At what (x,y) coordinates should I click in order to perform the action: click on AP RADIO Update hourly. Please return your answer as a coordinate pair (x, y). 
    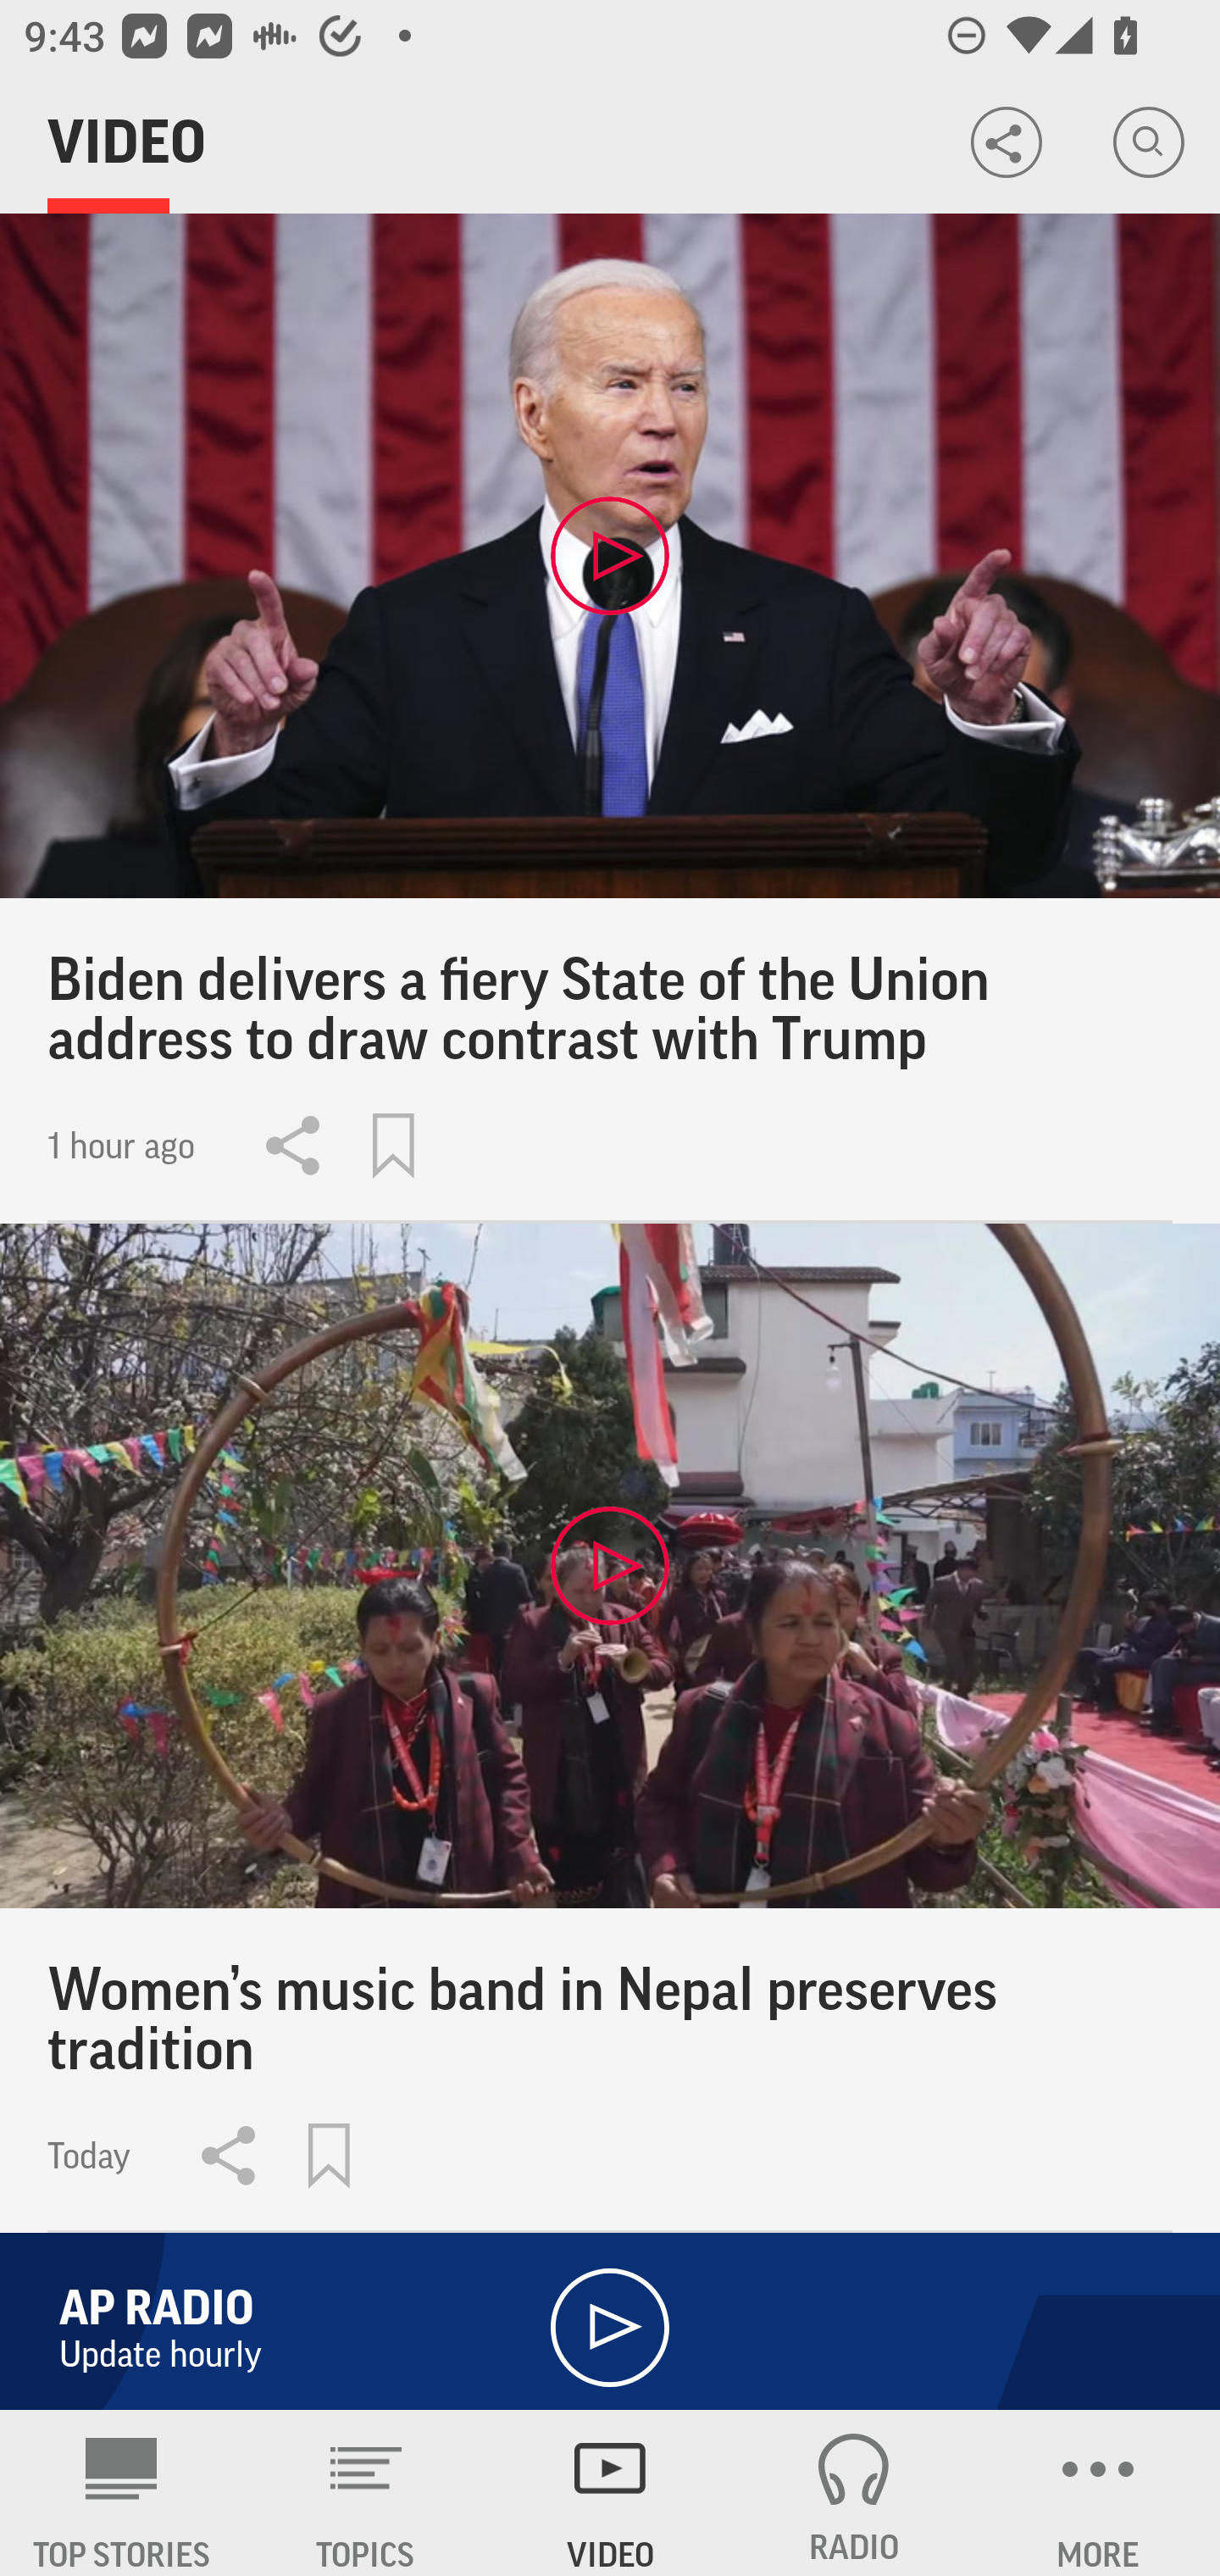
    Looking at the image, I should click on (610, 2315).